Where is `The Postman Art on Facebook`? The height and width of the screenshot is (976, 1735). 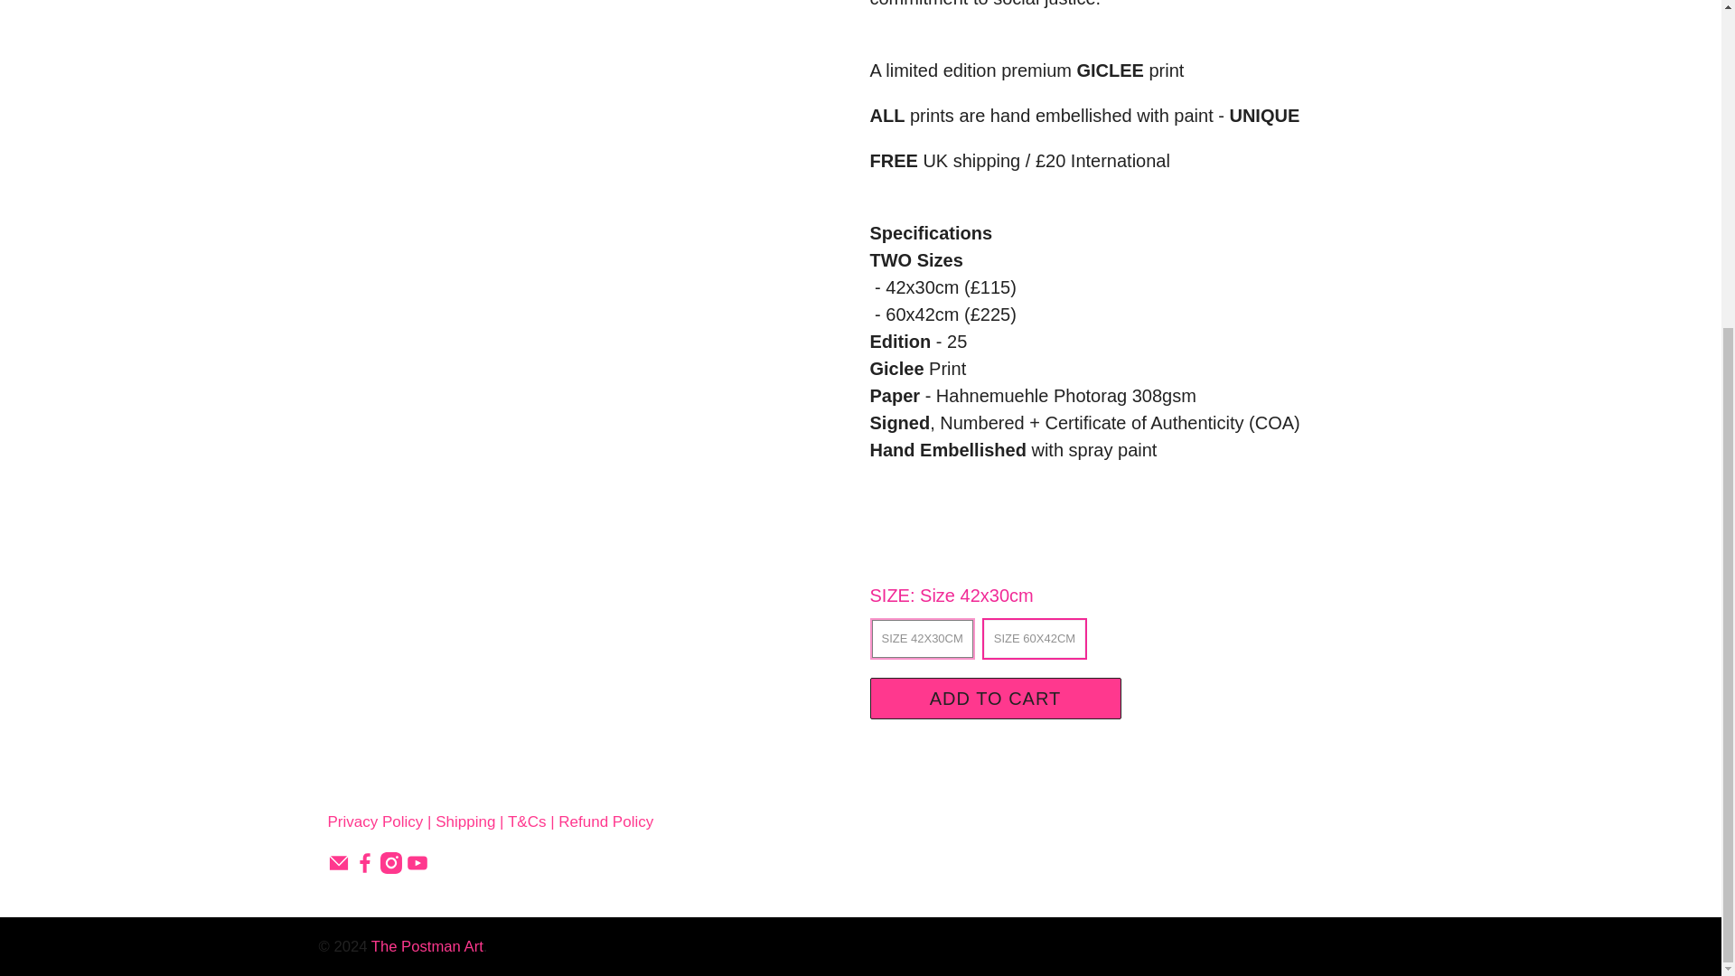
The Postman Art on Facebook is located at coordinates (365, 868).